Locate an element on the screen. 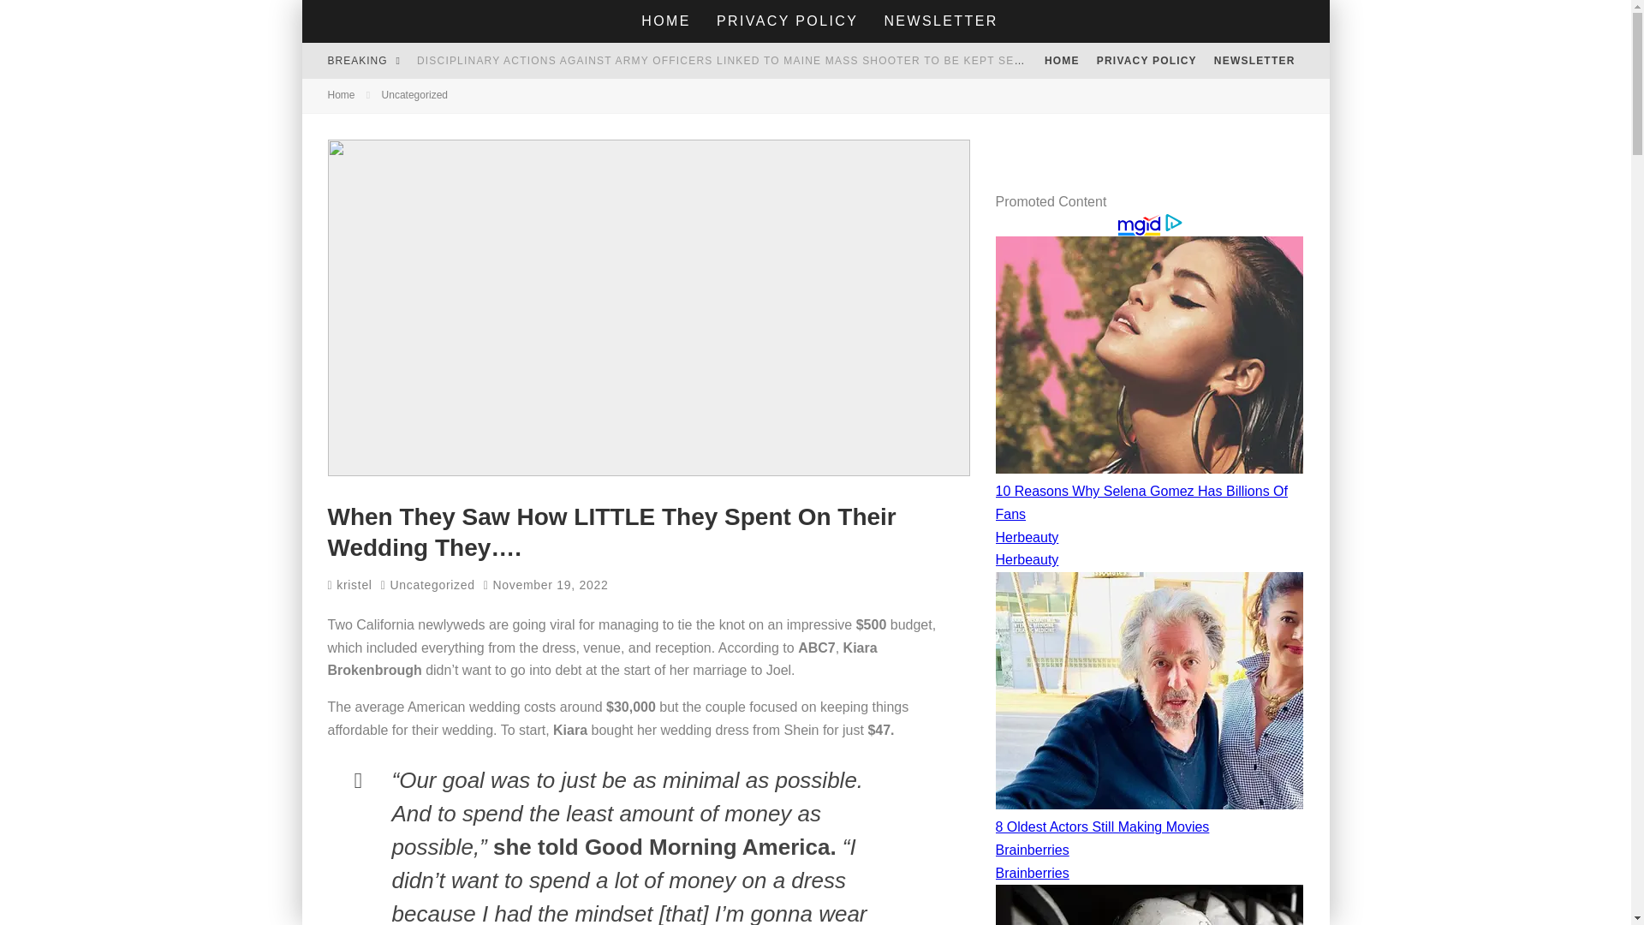 This screenshot has height=925, width=1644. Uncategorized is located at coordinates (432, 584).